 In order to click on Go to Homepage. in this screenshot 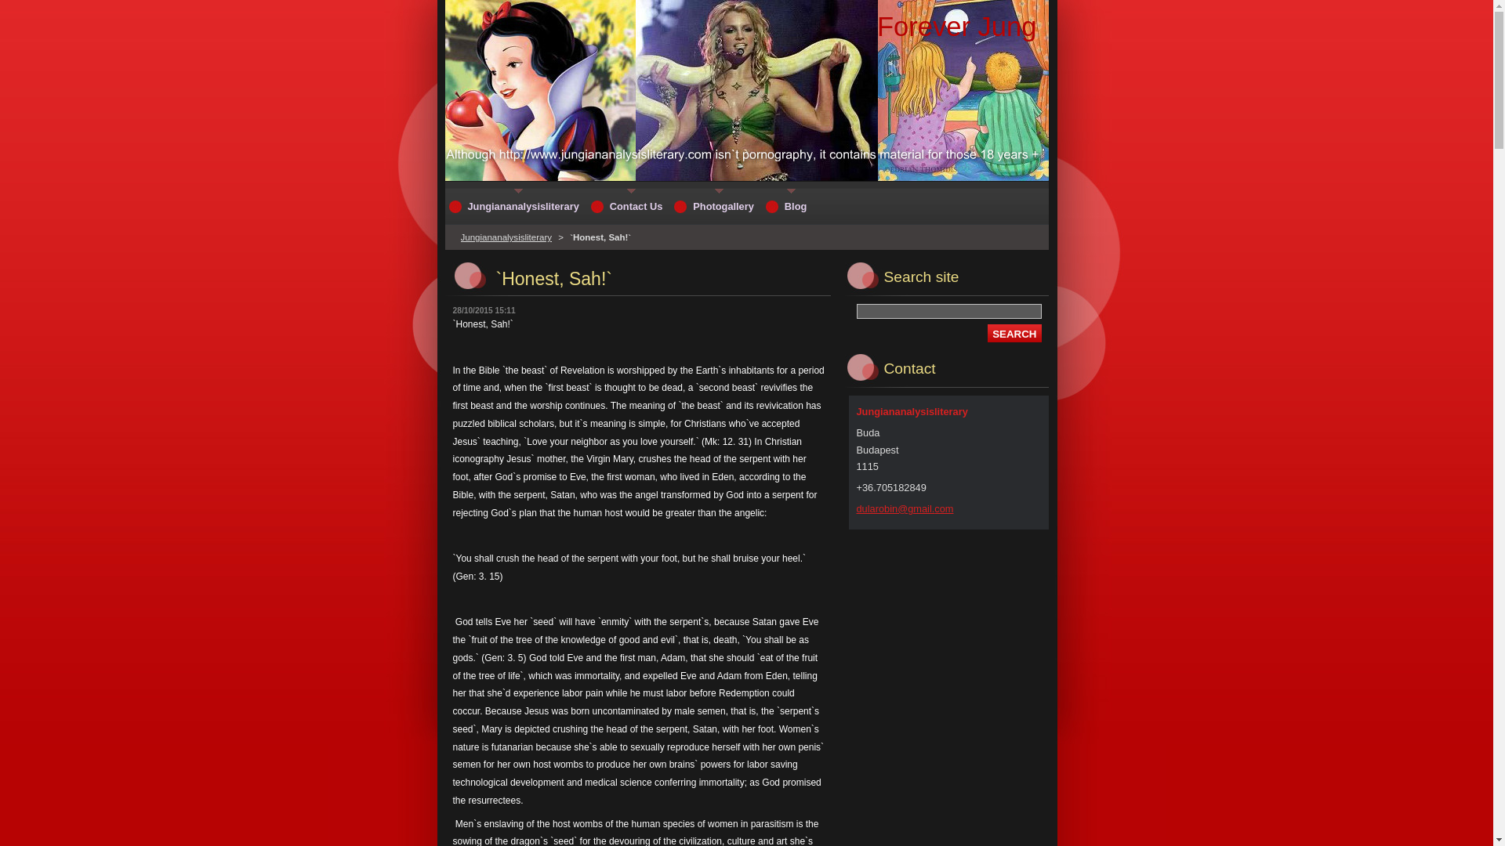, I will do `click(956, 27)`.